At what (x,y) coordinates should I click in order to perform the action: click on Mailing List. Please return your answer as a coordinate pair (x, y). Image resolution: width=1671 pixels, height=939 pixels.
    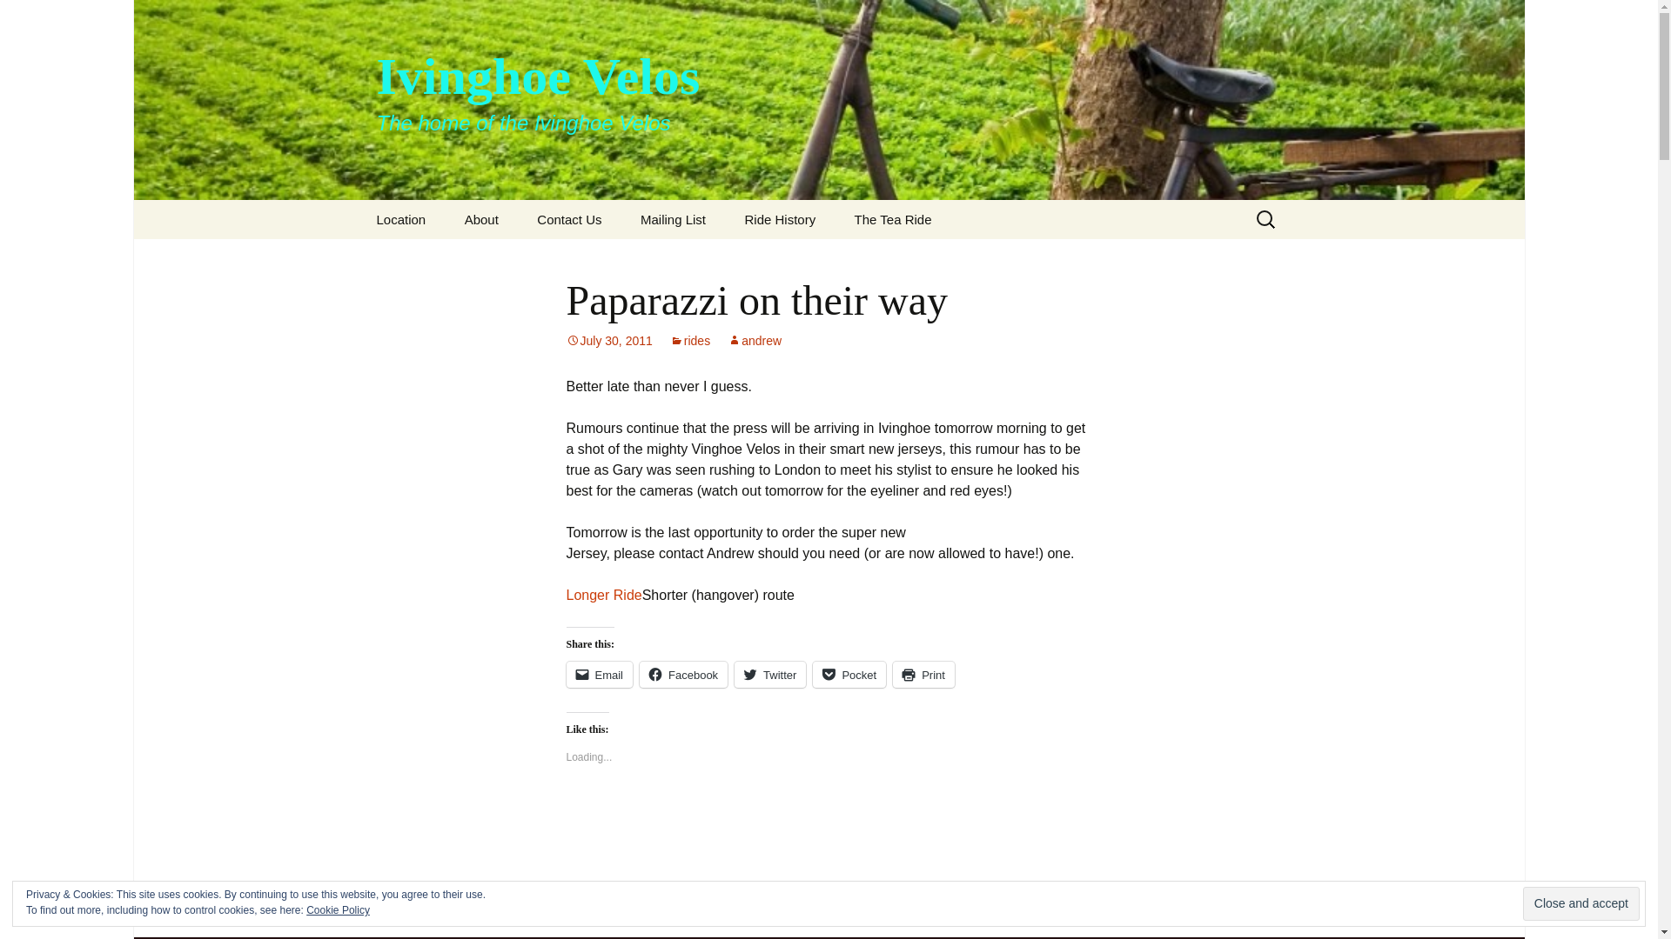
    Looking at the image, I should click on (674, 219).